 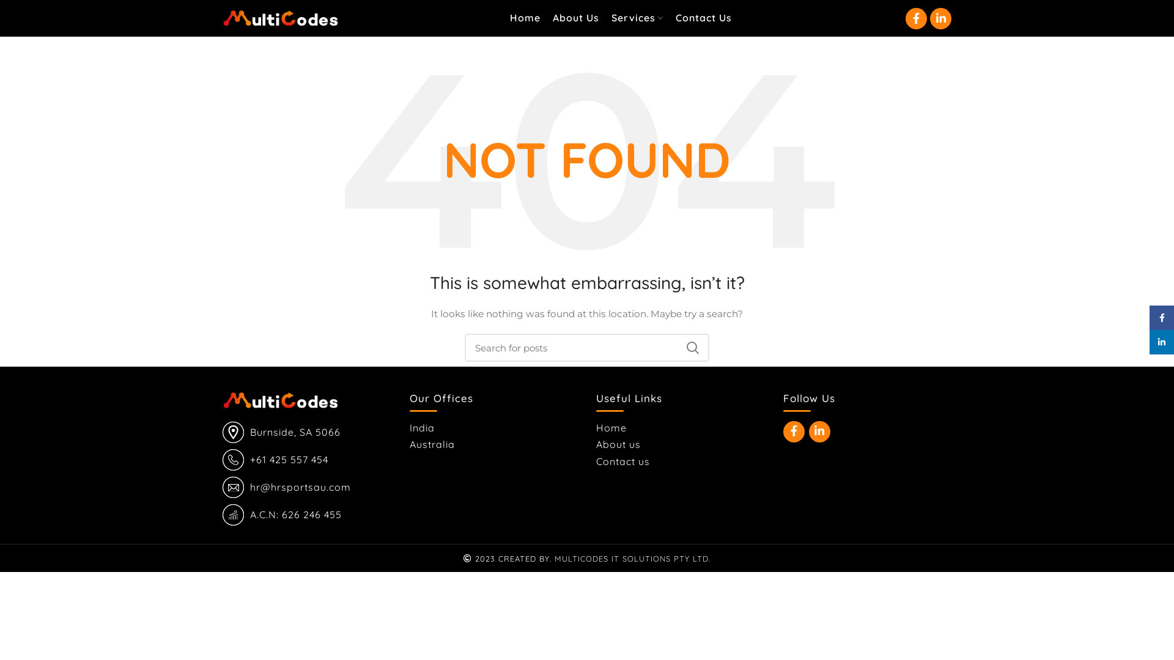 What do you see at coordinates (693, 348) in the screenshot?
I see `SEARCH` at bounding box center [693, 348].